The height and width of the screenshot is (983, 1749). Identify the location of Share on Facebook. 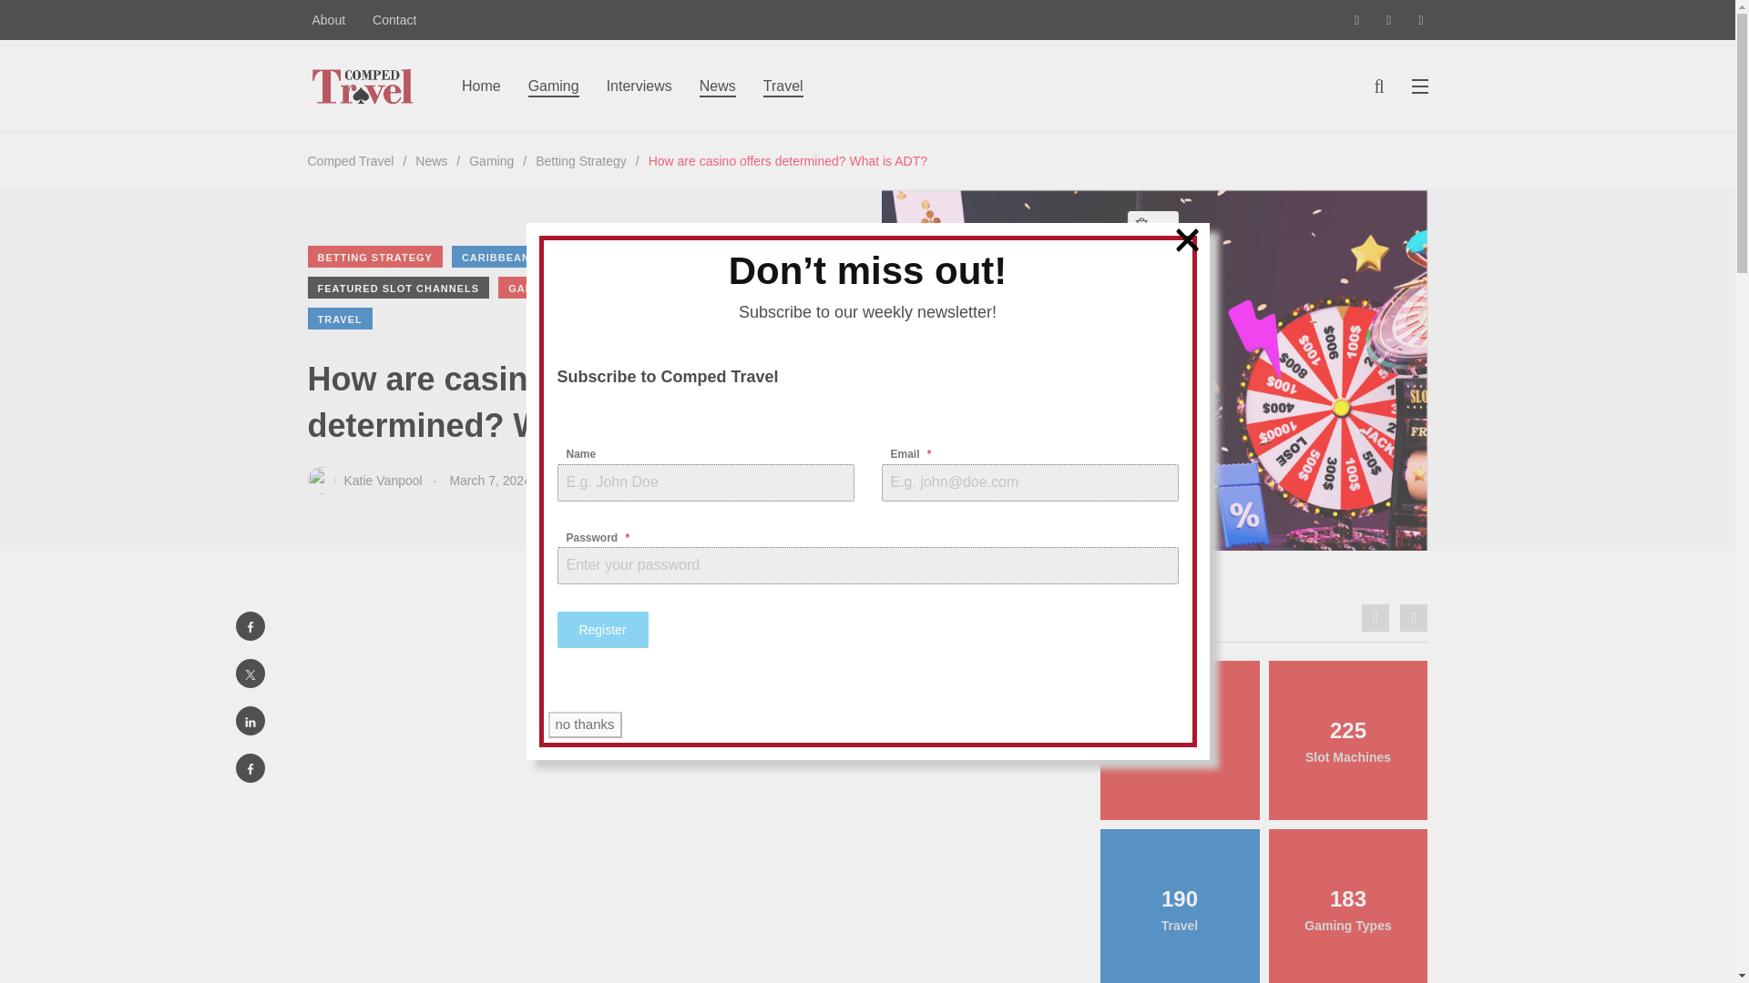
(249, 626).